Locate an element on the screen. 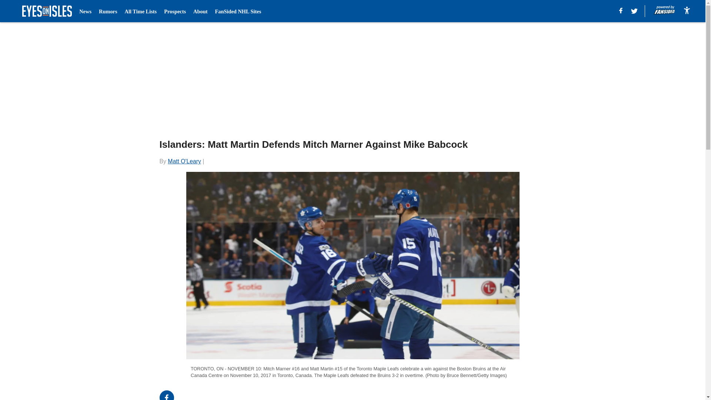 This screenshot has width=711, height=400. Prospects is located at coordinates (175, 11).